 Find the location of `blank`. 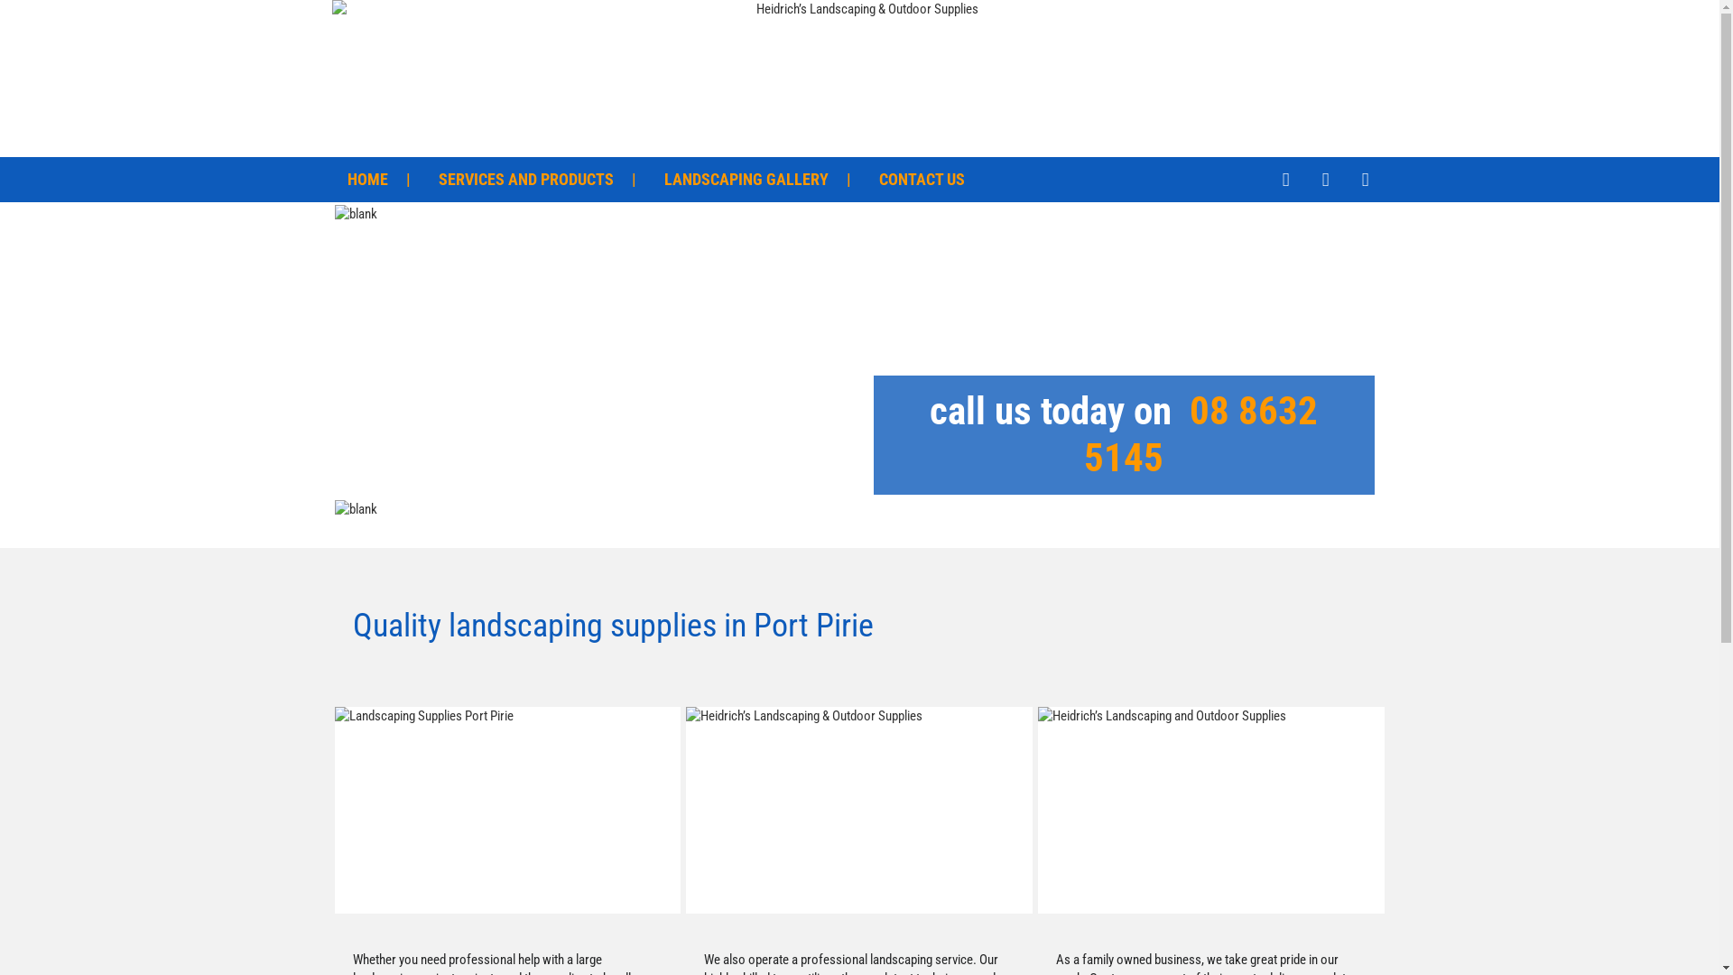

blank is located at coordinates (859, 522).